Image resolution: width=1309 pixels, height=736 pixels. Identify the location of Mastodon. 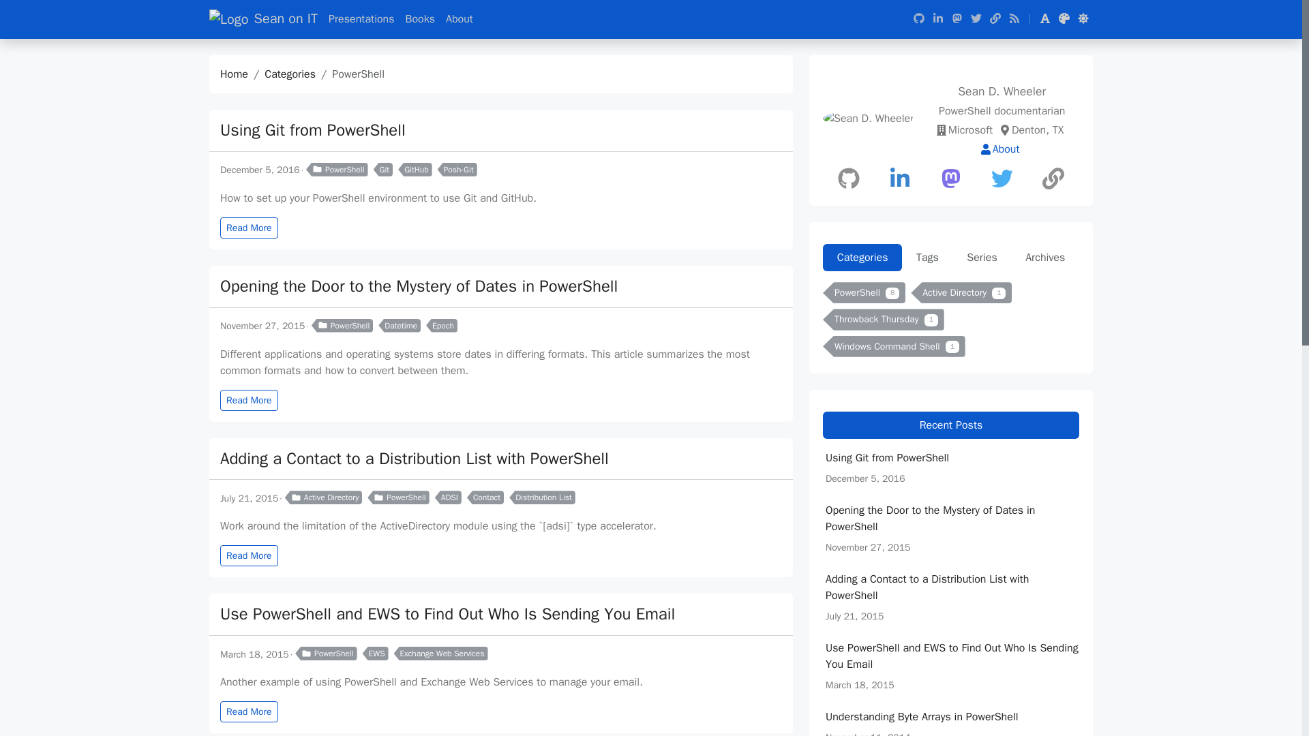
(950, 179).